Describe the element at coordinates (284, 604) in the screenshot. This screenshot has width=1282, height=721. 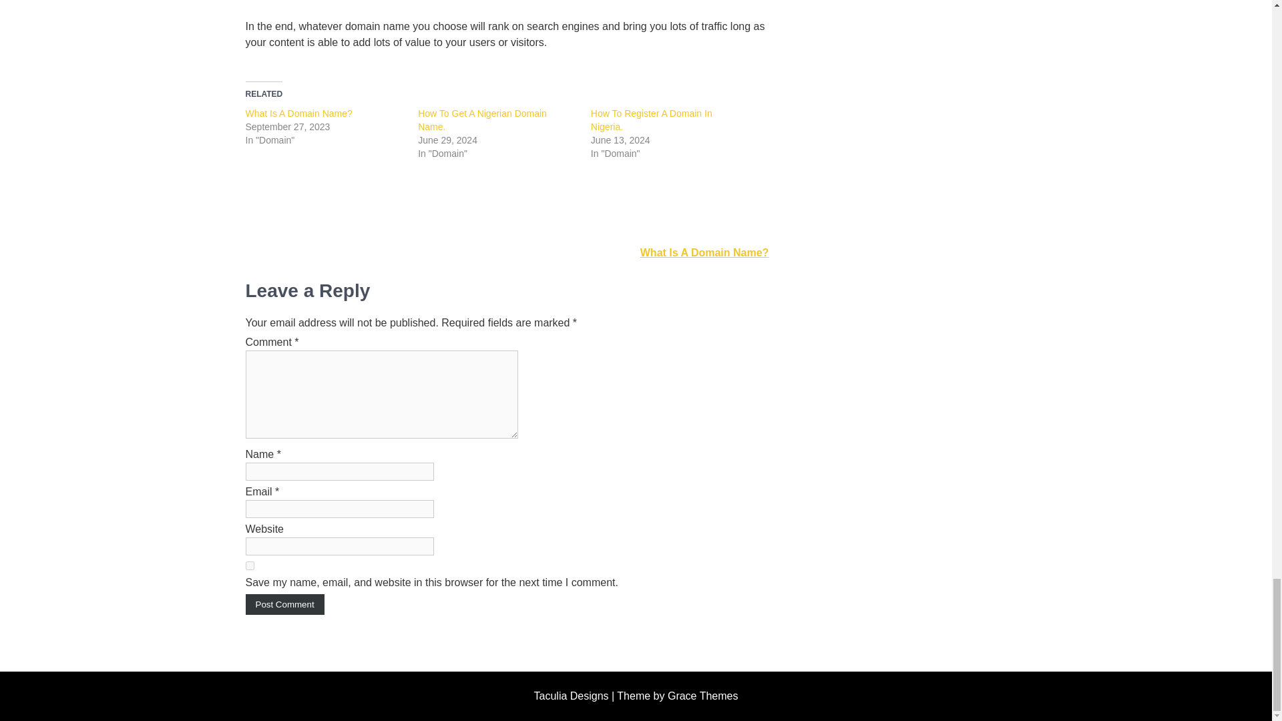
I see `Post Comment` at that location.